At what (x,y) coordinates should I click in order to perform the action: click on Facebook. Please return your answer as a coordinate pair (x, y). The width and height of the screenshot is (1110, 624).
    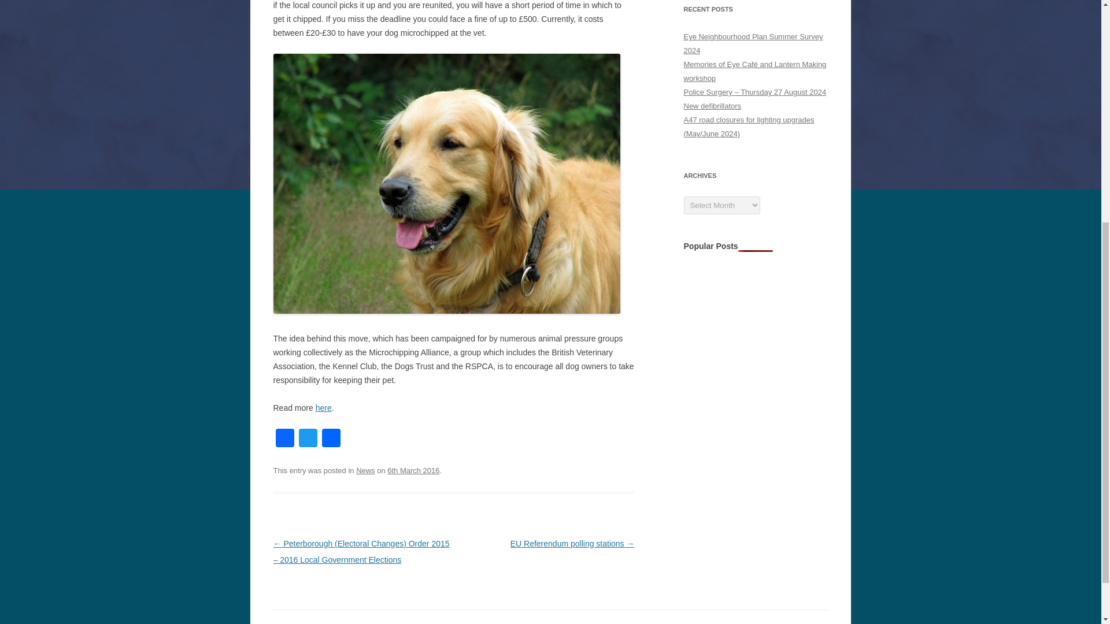
    Looking at the image, I should click on (284, 439).